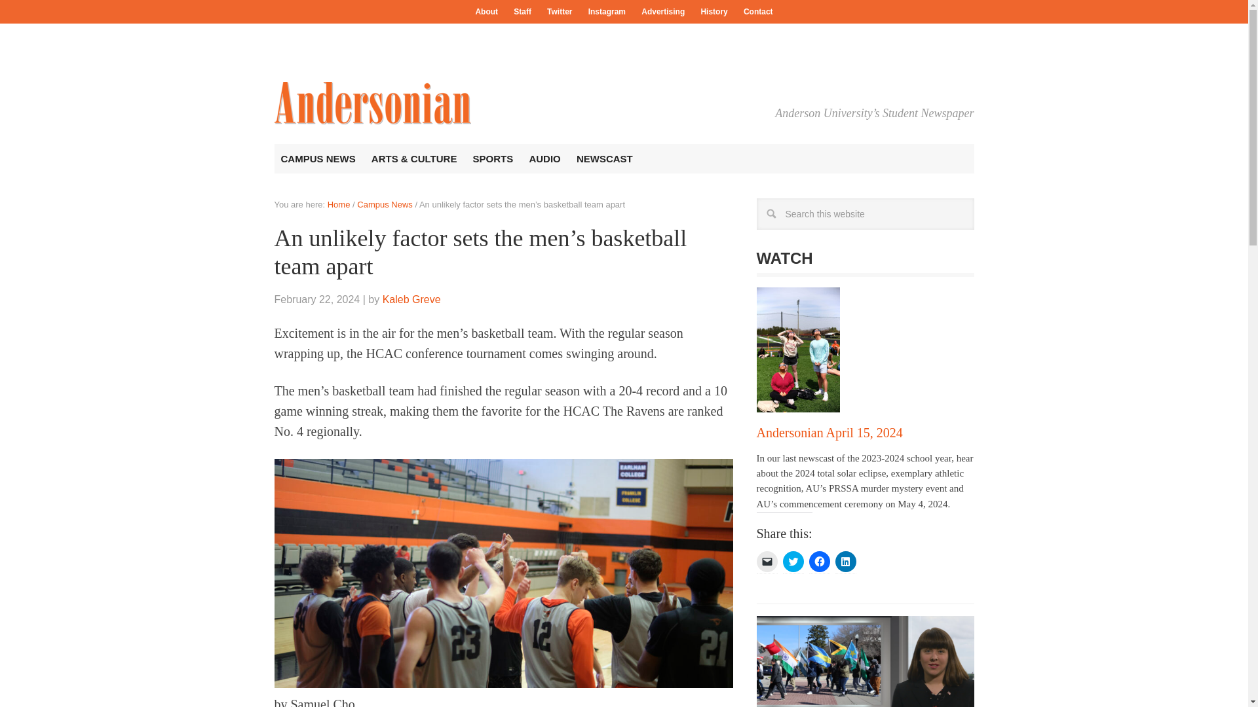 Image resolution: width=1258 pixels, height=707 pixels. Describe the element at coordinates (845, 562) in the screenshot. I see `Click to share on LinkedIn` at that location.